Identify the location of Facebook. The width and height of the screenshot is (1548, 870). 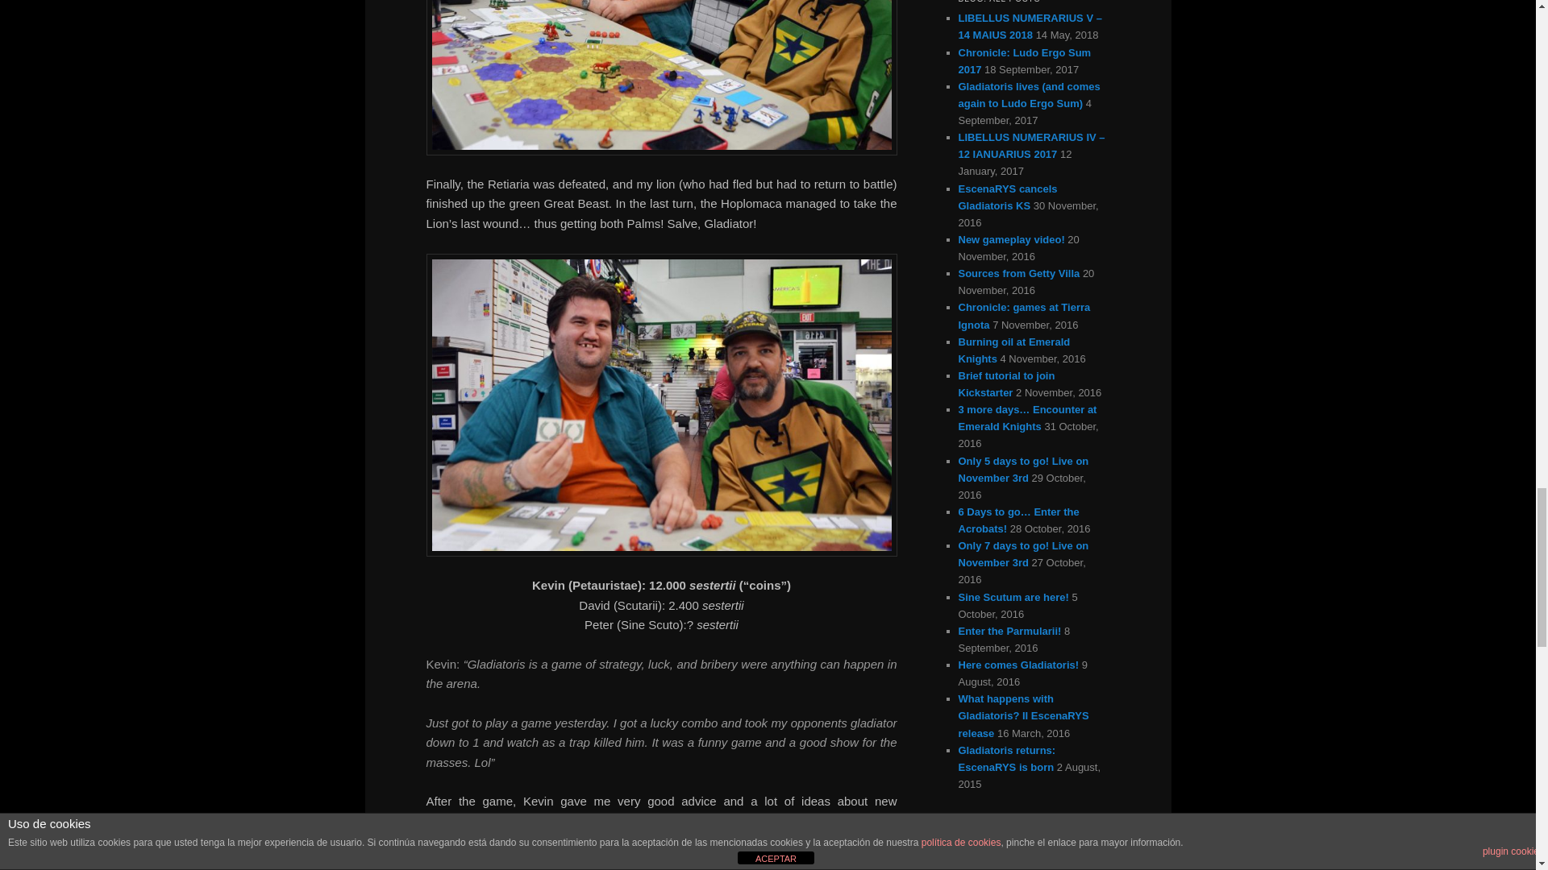
(442, 860).